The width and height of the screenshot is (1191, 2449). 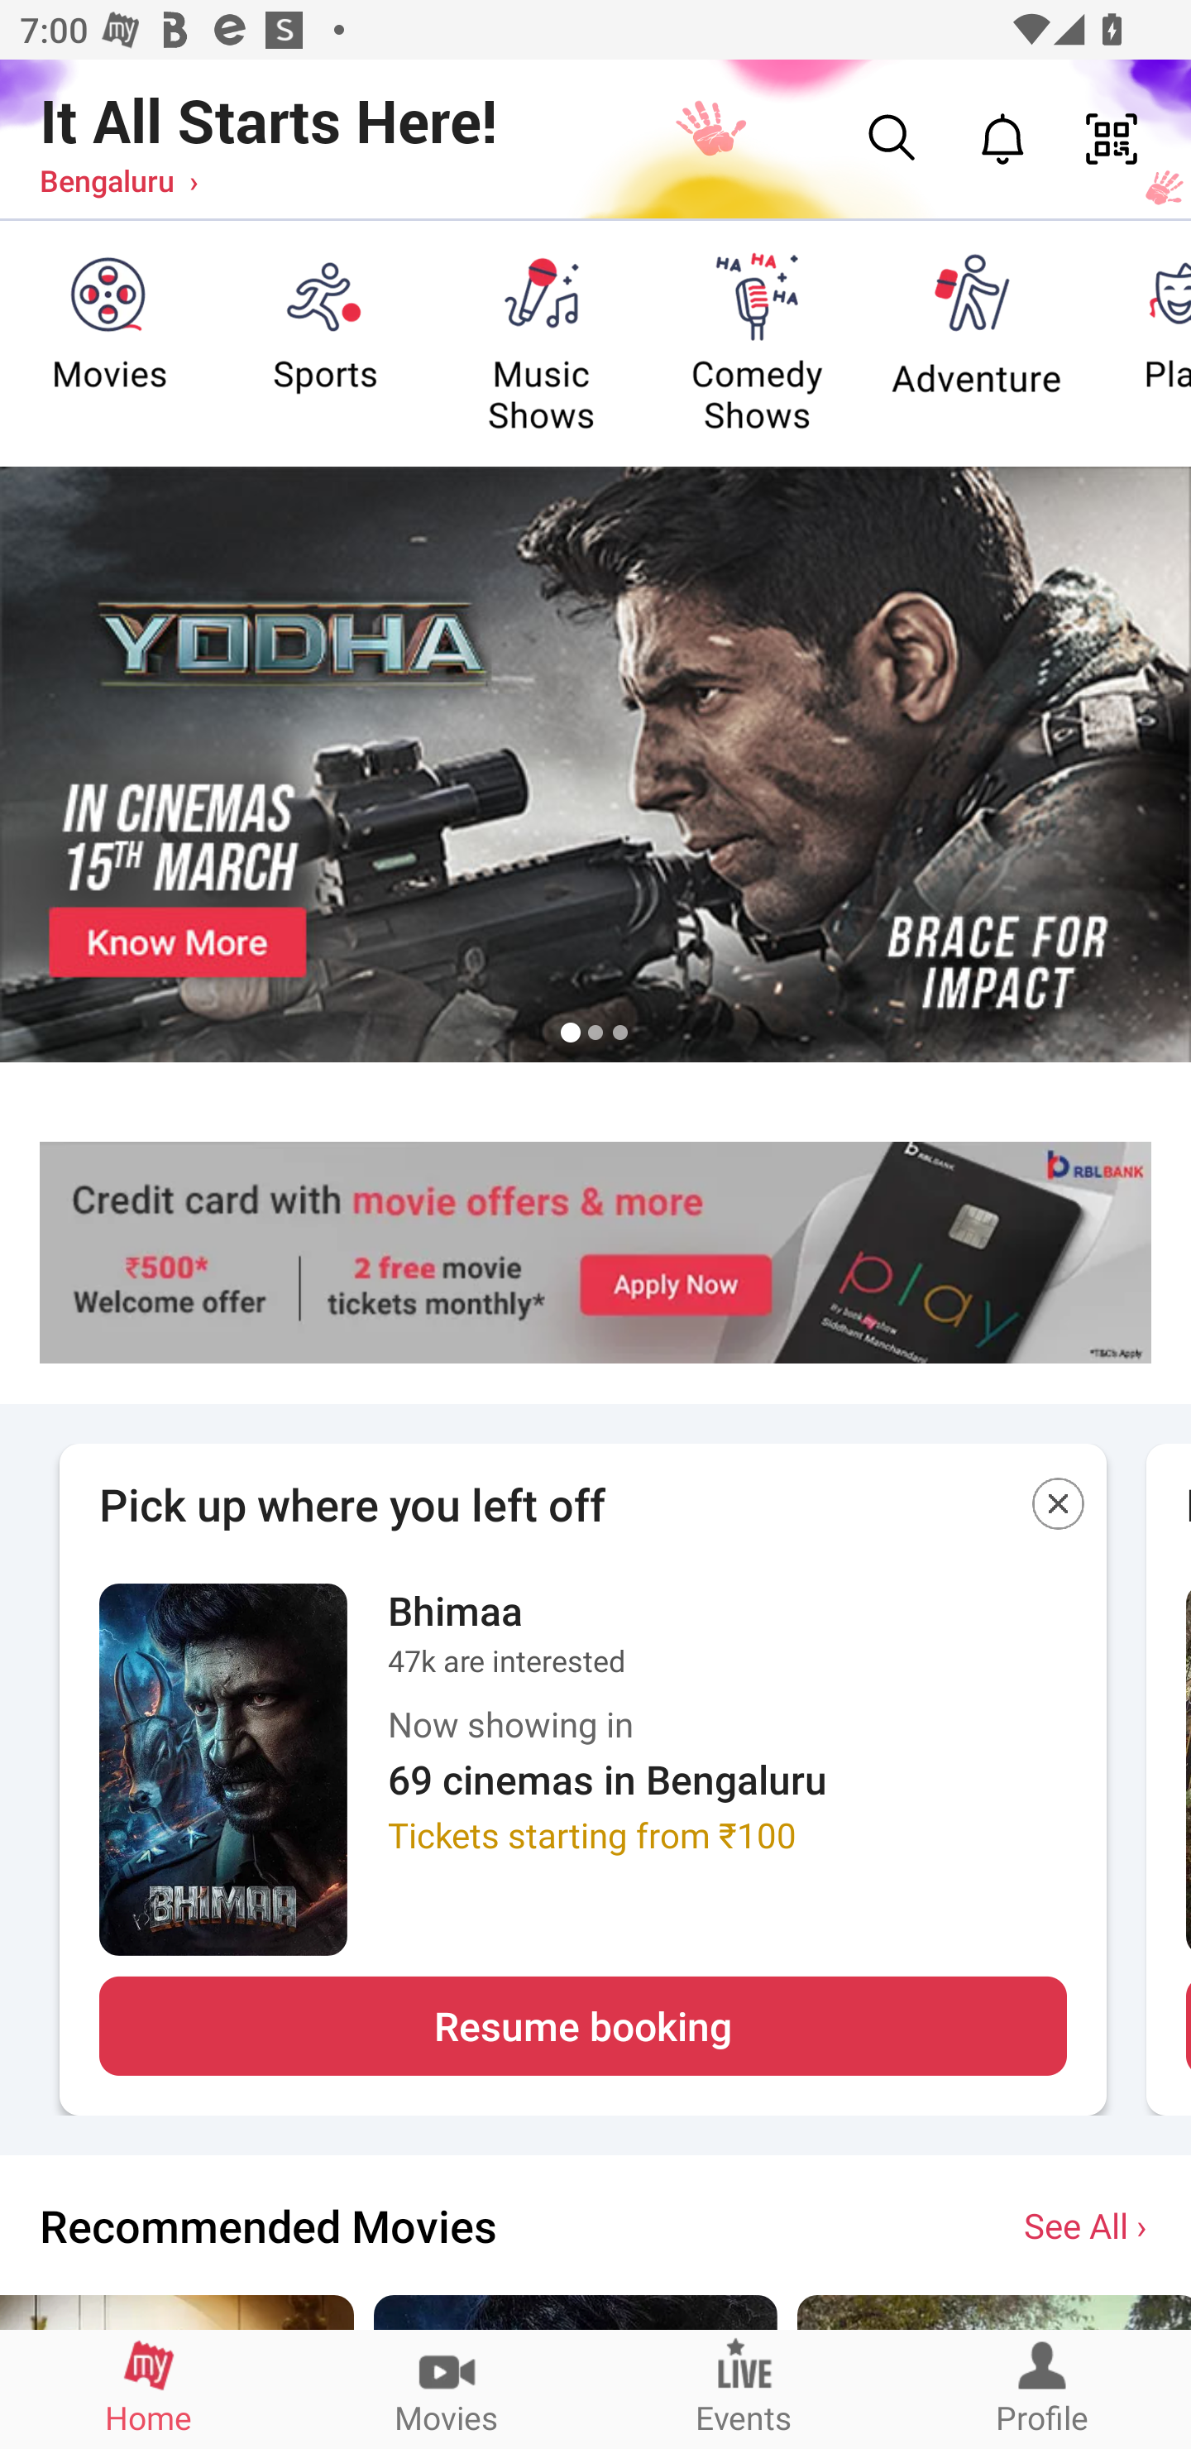 What do you see at coordinates (1059, 1509) in the screenshot?
I see ` ` at bounding box center [1059, 1509].